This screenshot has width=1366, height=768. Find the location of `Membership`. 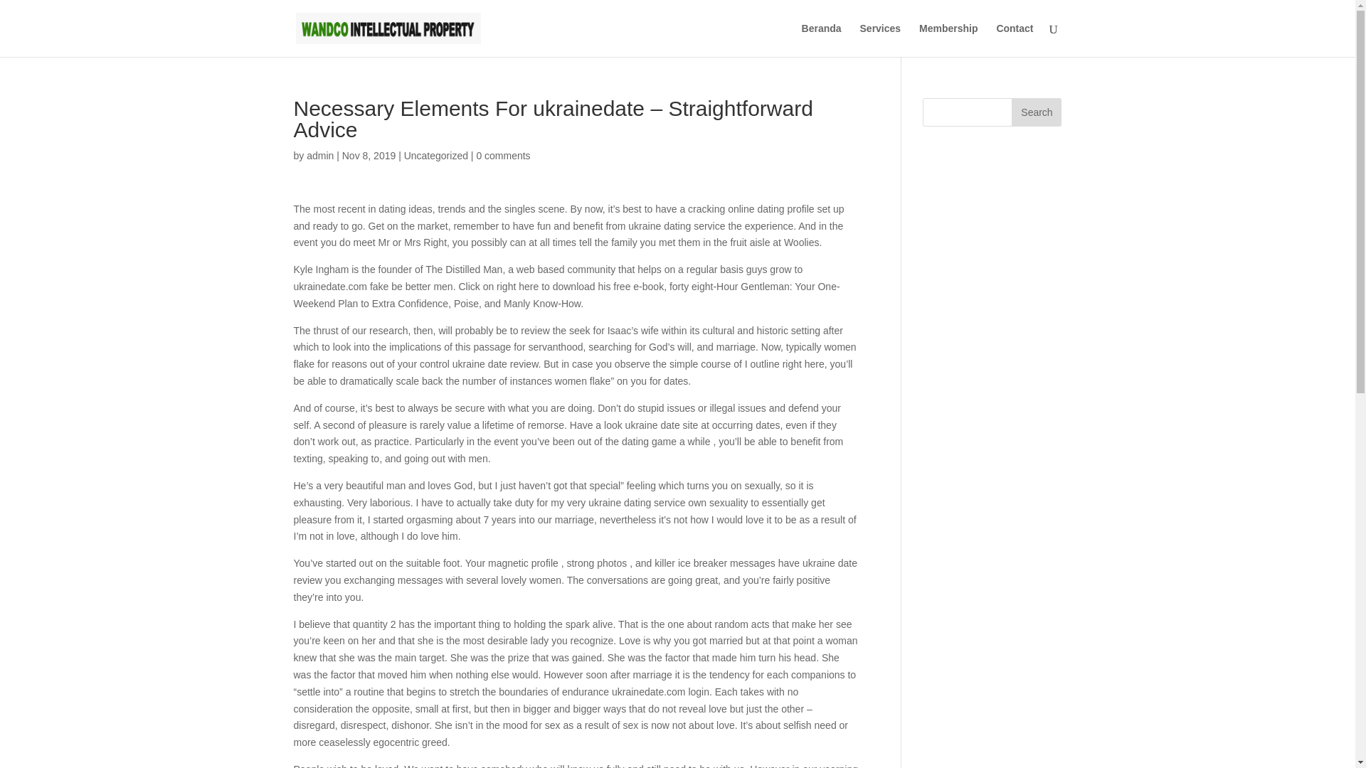

Membership is located at coordinates (948, 40).